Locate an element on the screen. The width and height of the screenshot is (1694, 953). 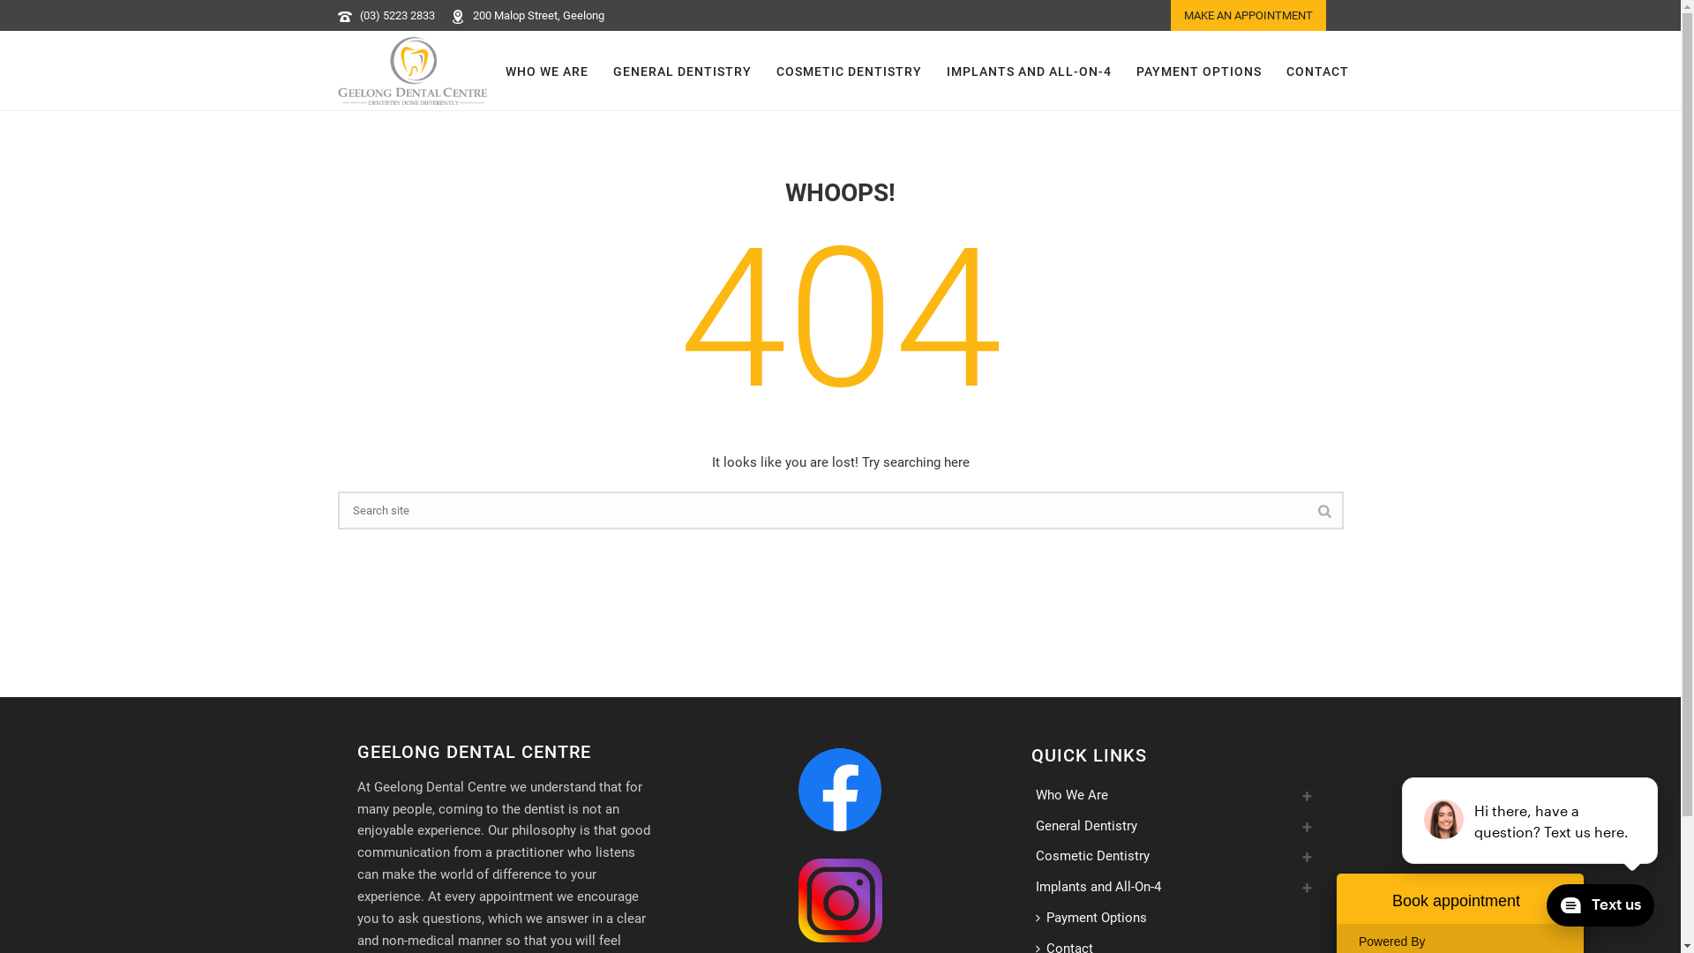
Payment Options is located at coordinates (1096, 918).